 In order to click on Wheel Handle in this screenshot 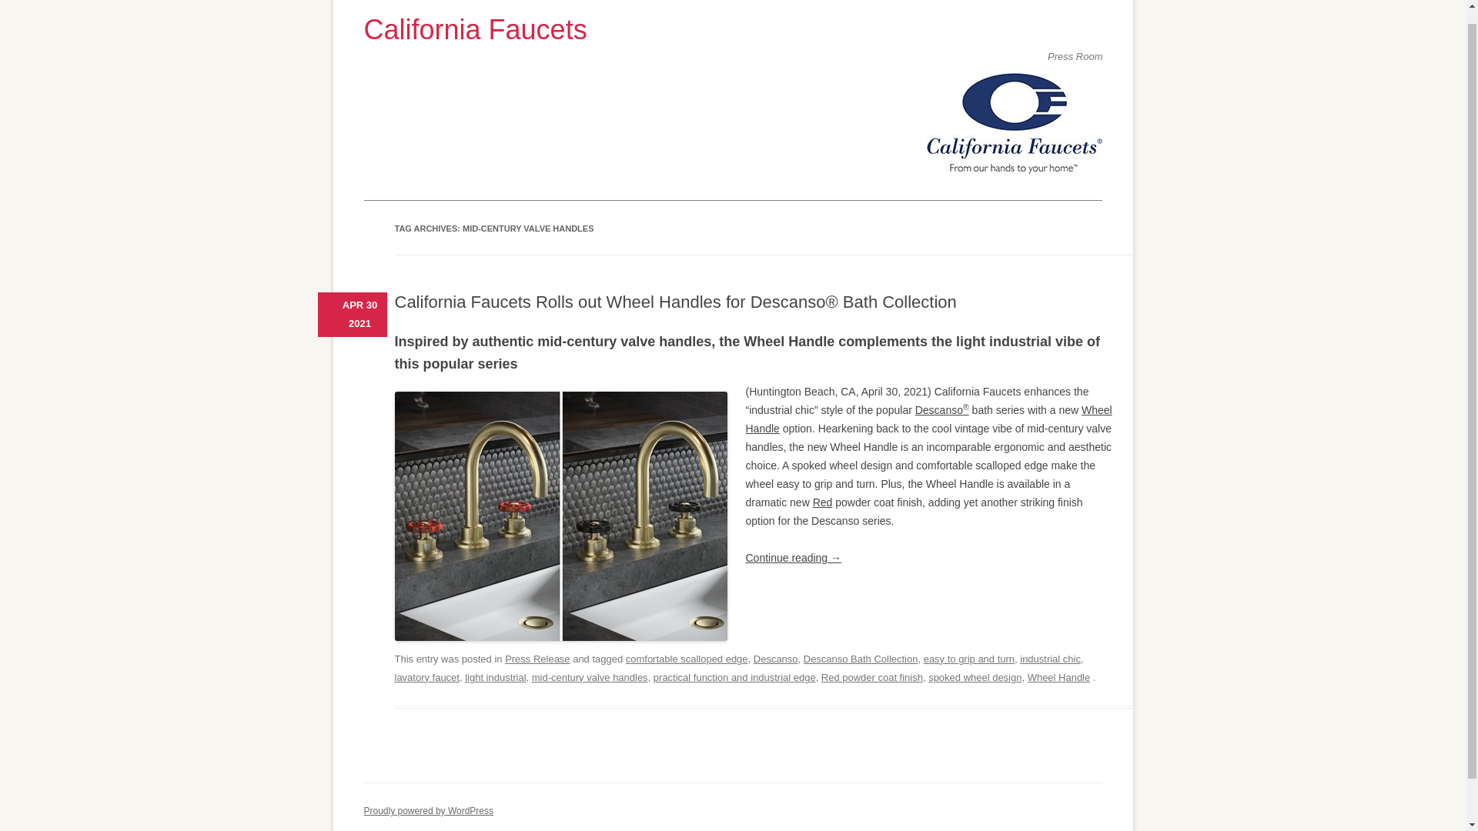, I will do `click(928, 419)`.